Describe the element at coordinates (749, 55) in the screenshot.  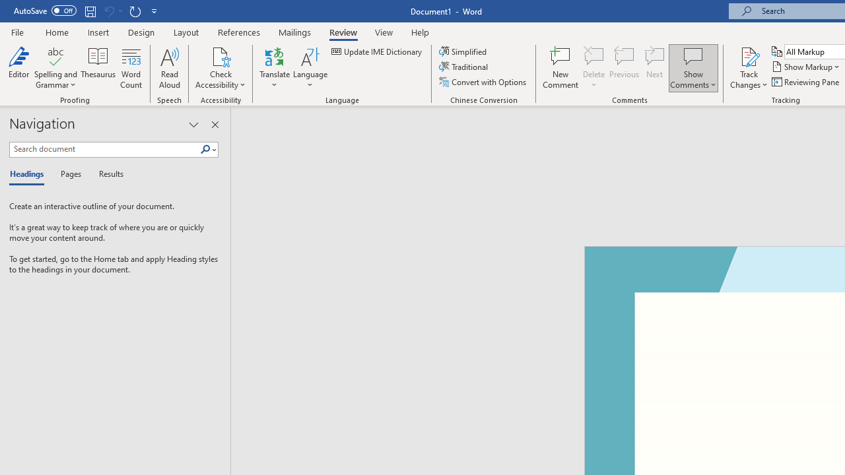
I see `Track Changes` at that location.